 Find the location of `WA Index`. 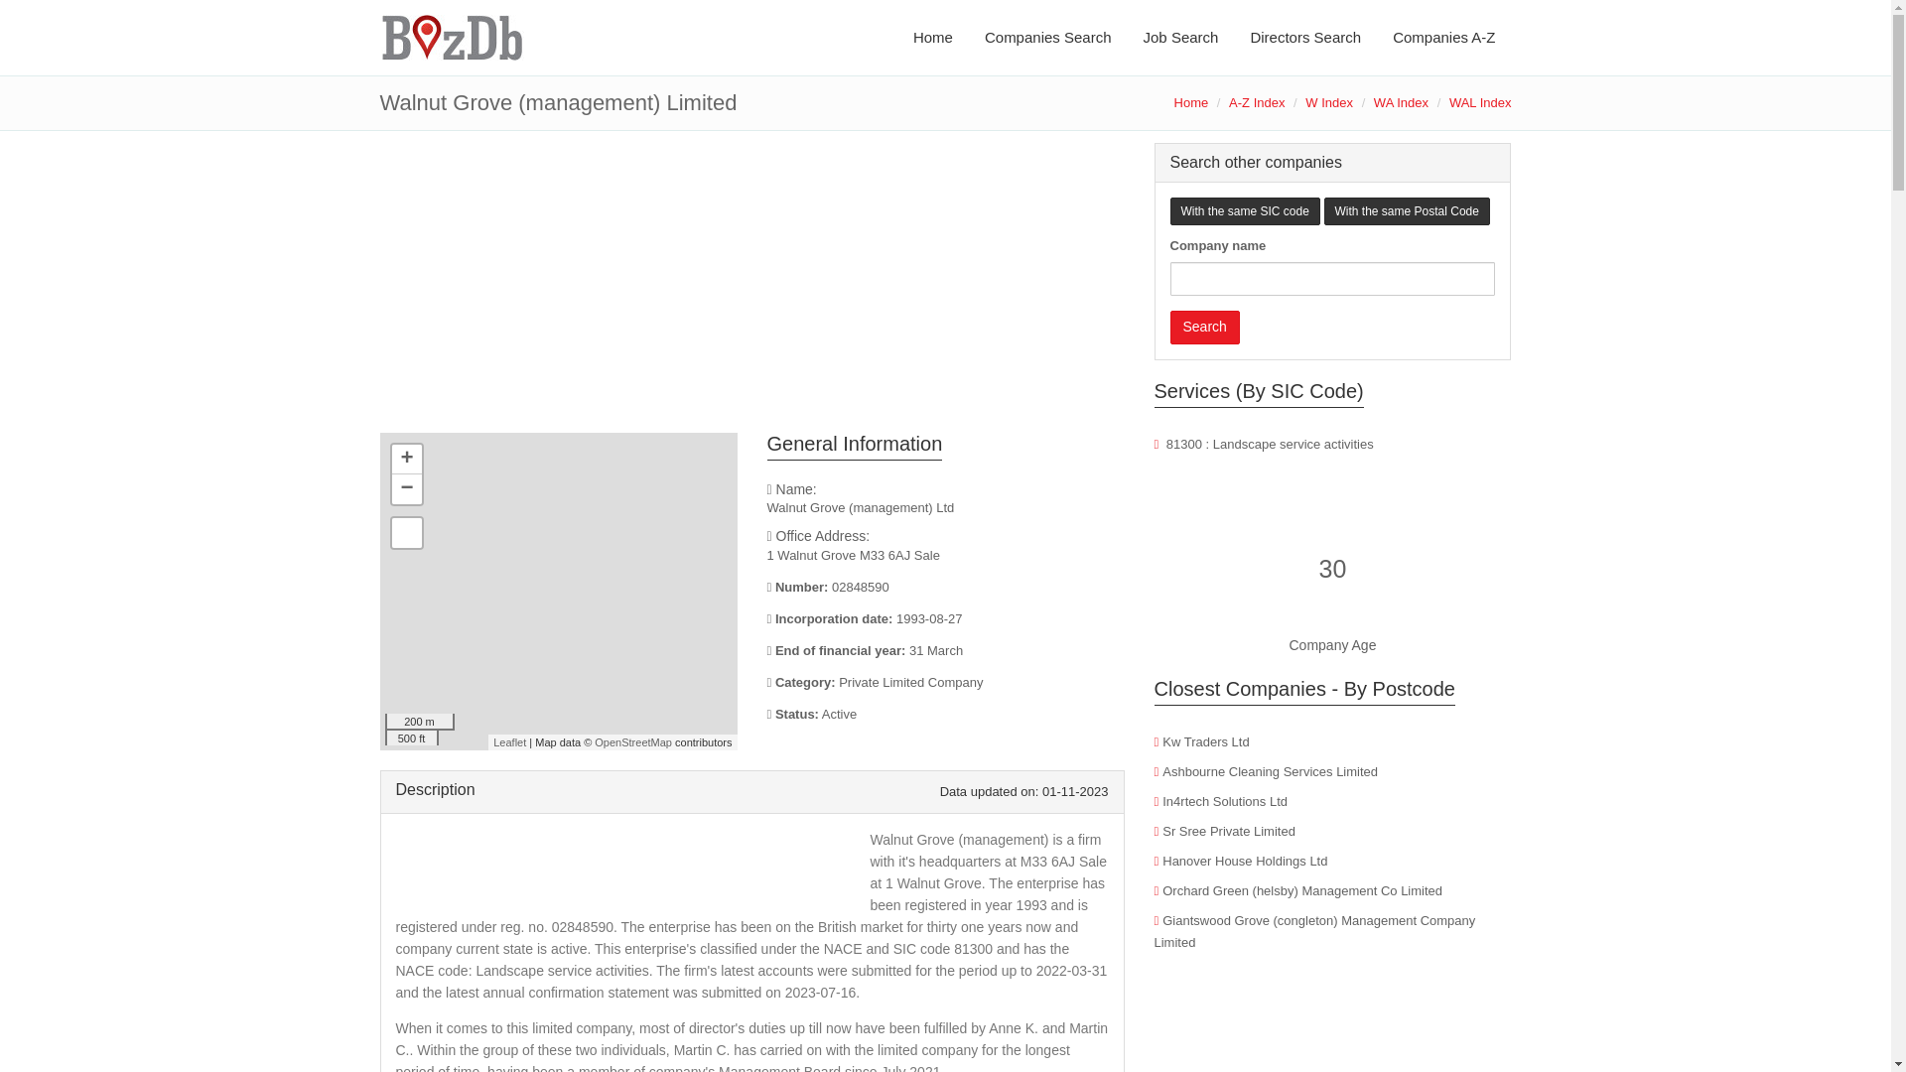

WA Index is located at coordinates (1401, 103).